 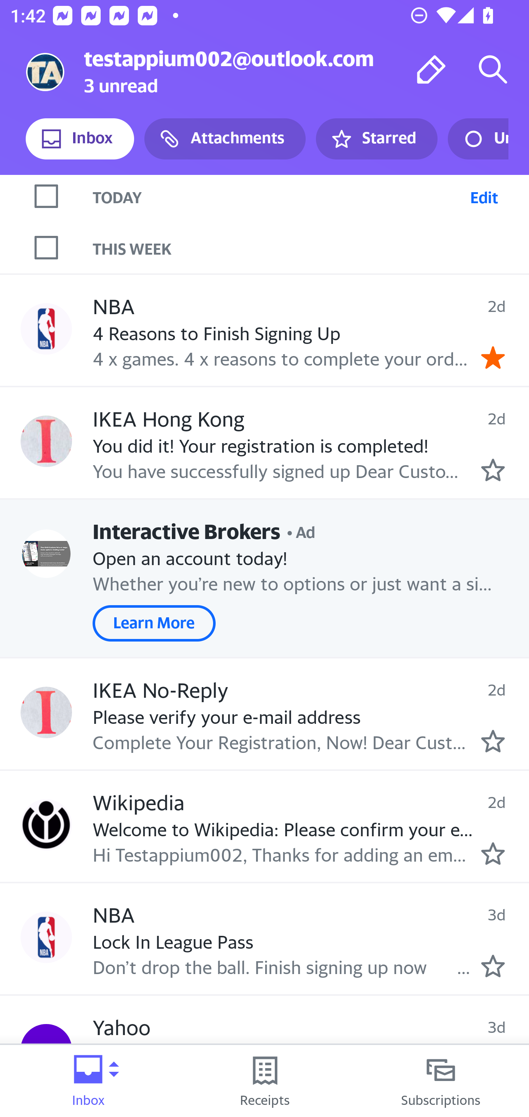 I want to click on Search mail, so click(x=493, y=69).